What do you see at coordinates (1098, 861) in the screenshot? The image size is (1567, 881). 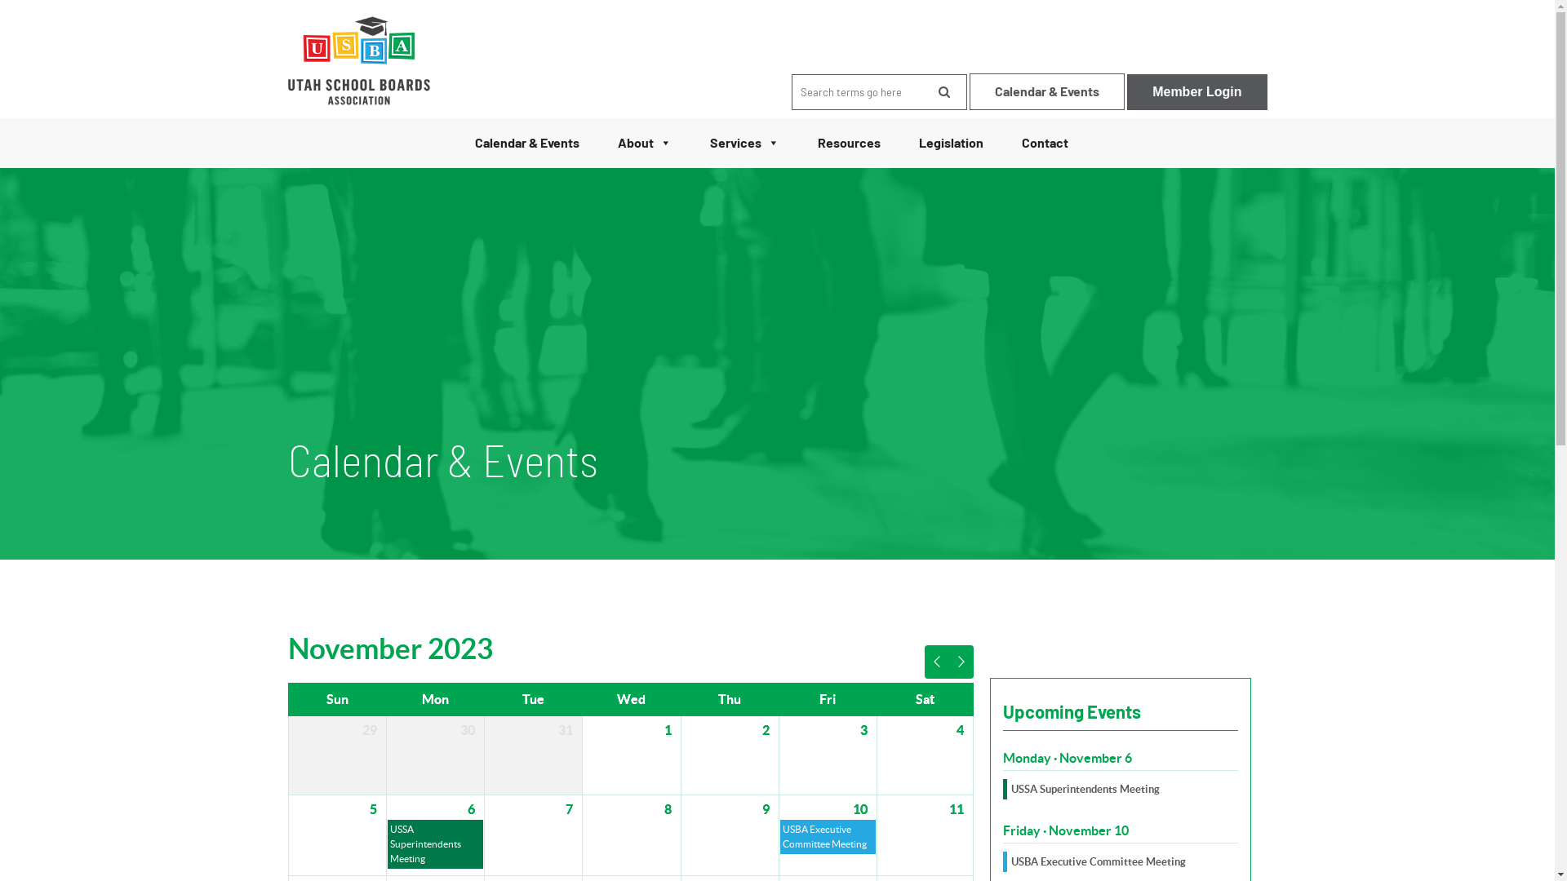 I see `USBA Executive Committee Meeting` at bounding box center [1098, 861].